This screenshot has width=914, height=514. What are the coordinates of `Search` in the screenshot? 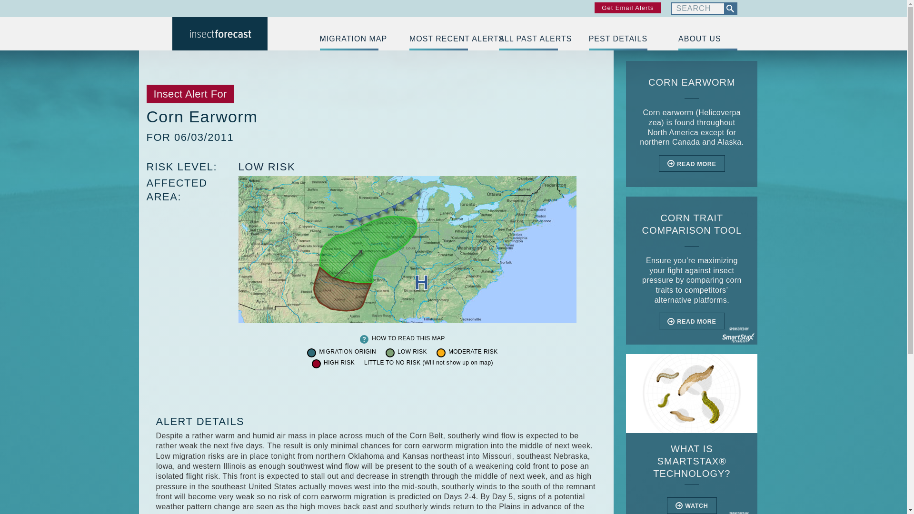 It's located at (697, 9).